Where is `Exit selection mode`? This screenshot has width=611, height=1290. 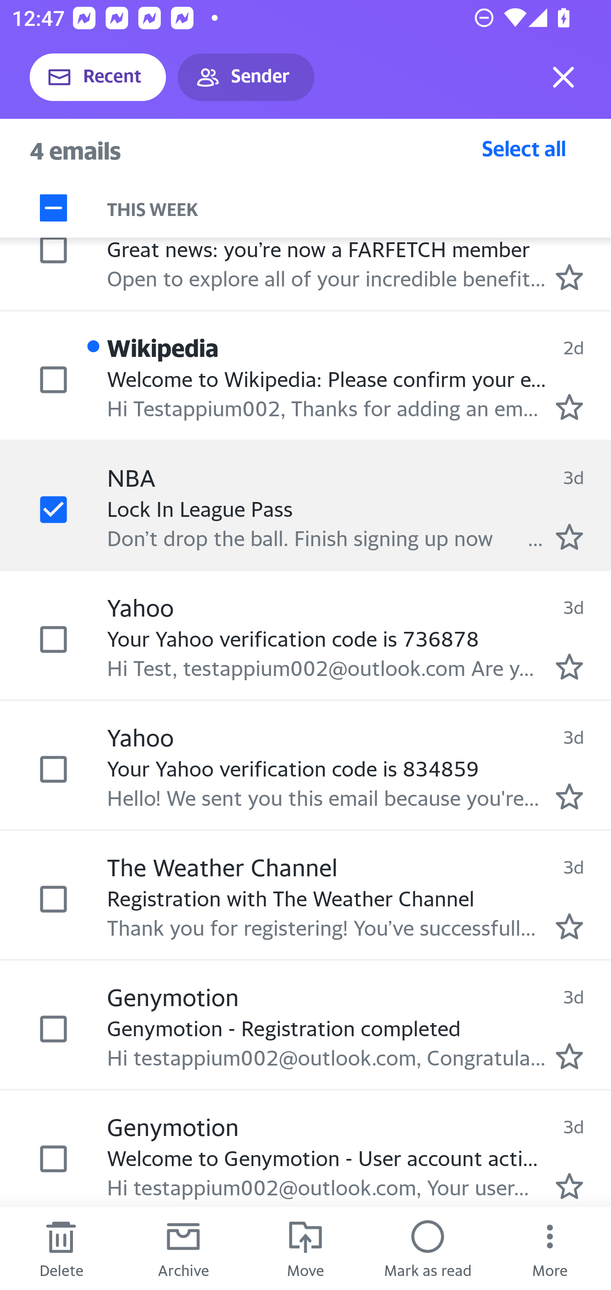 Exit selection mode is located at coordinates (563, 77).